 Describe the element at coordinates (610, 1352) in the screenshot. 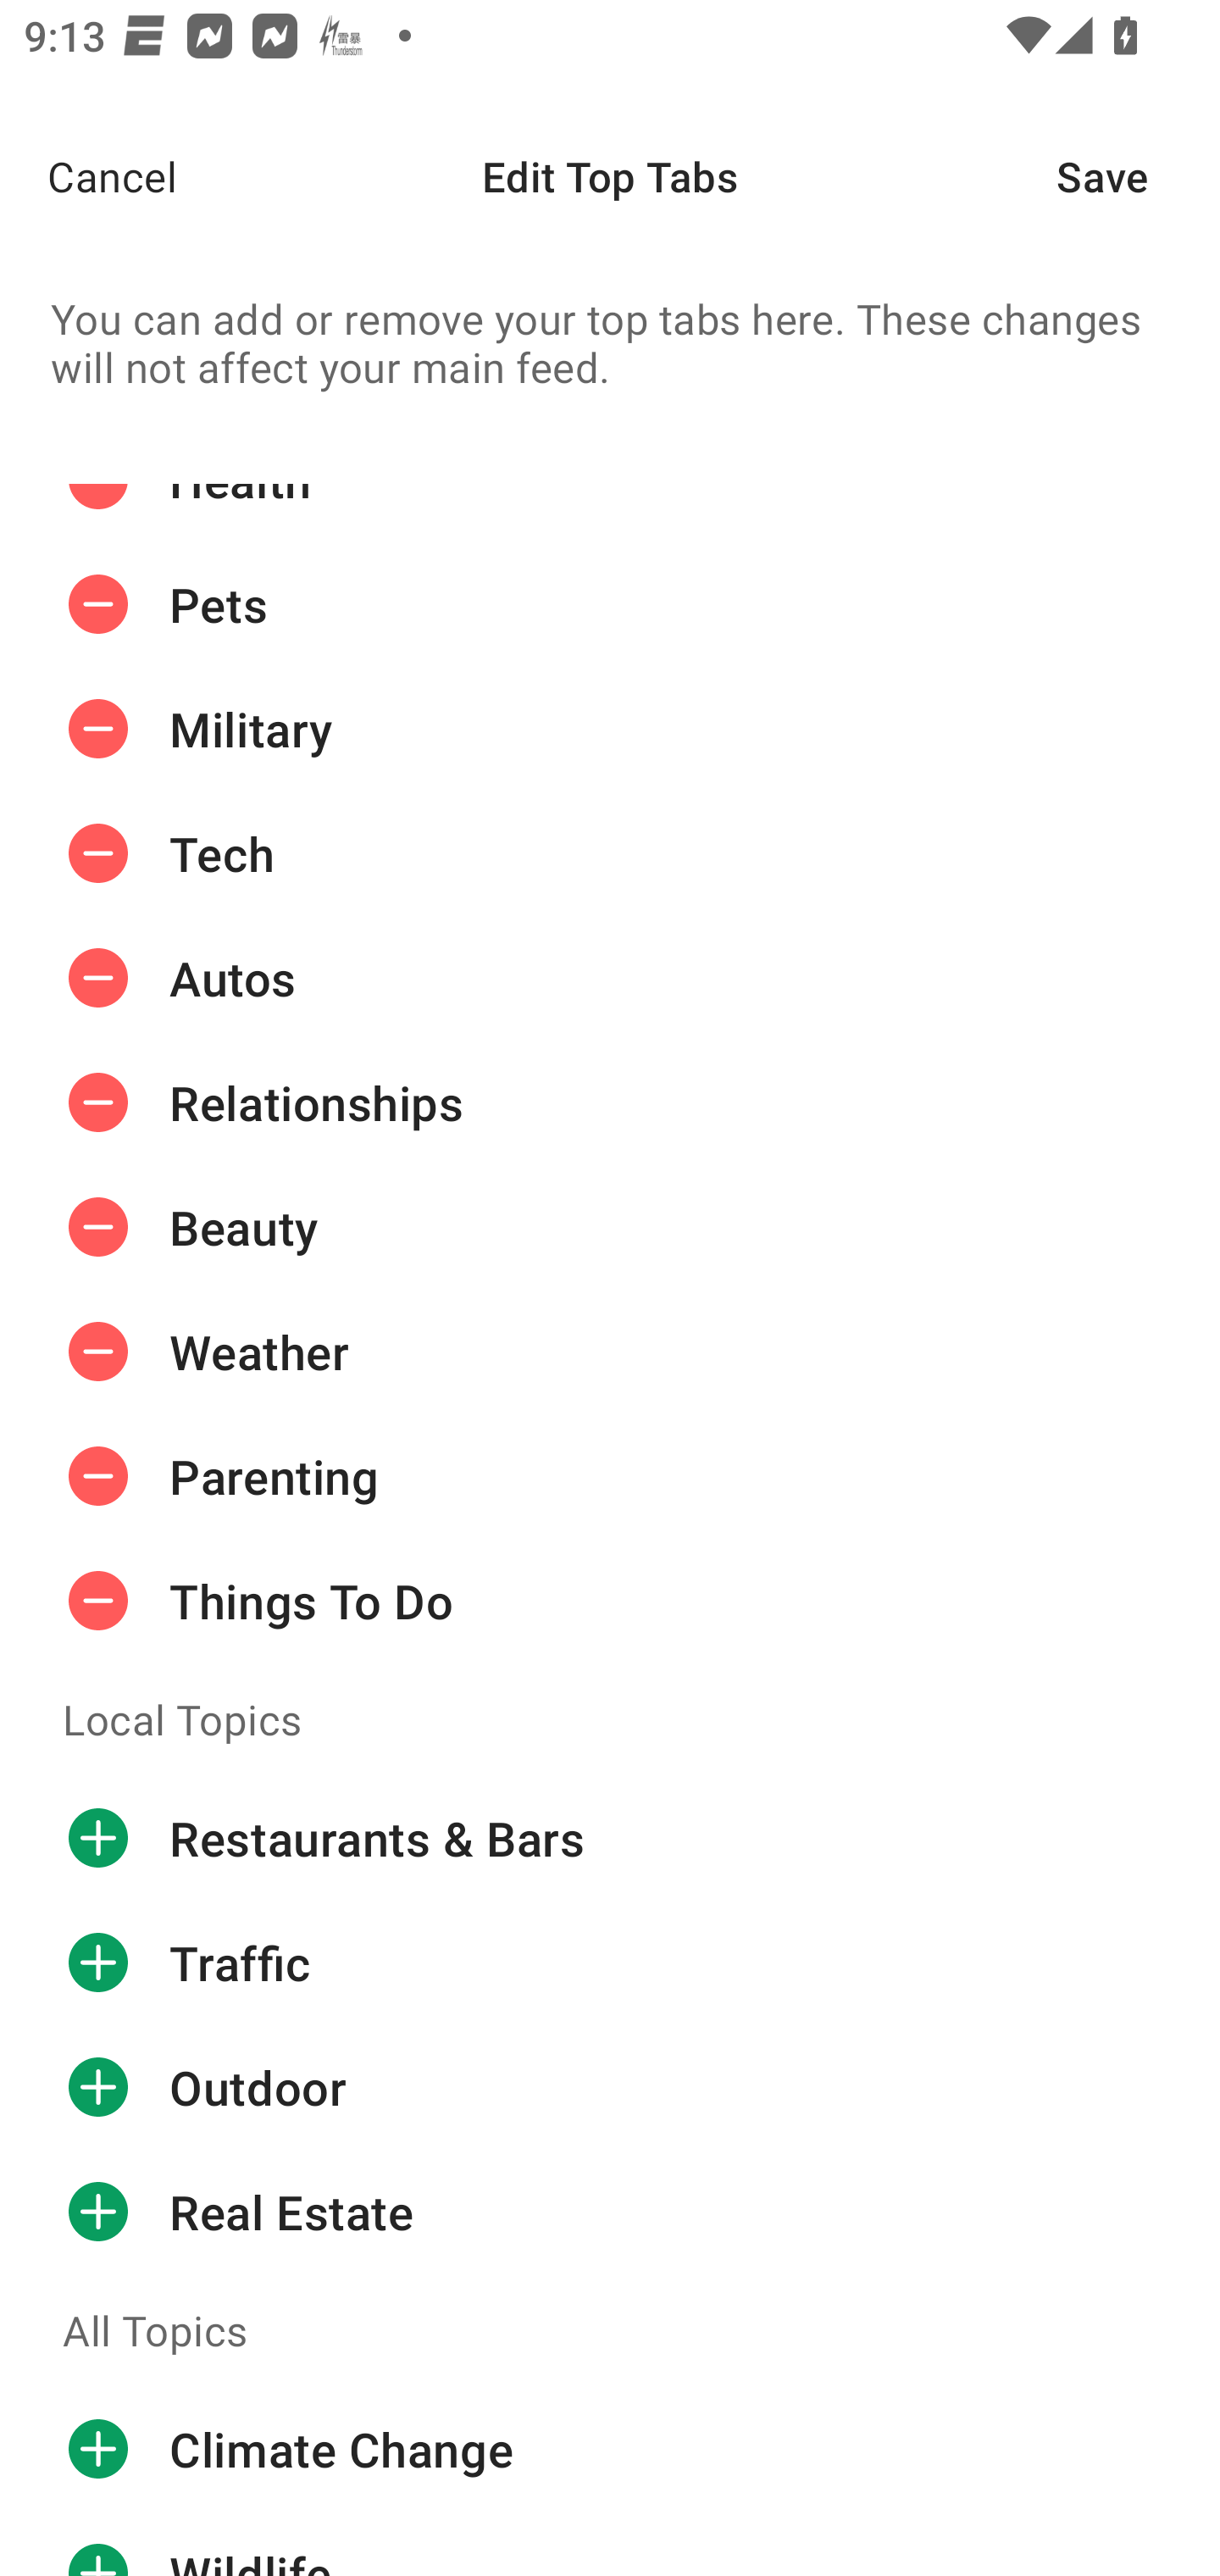

I see `Weather` at that location.